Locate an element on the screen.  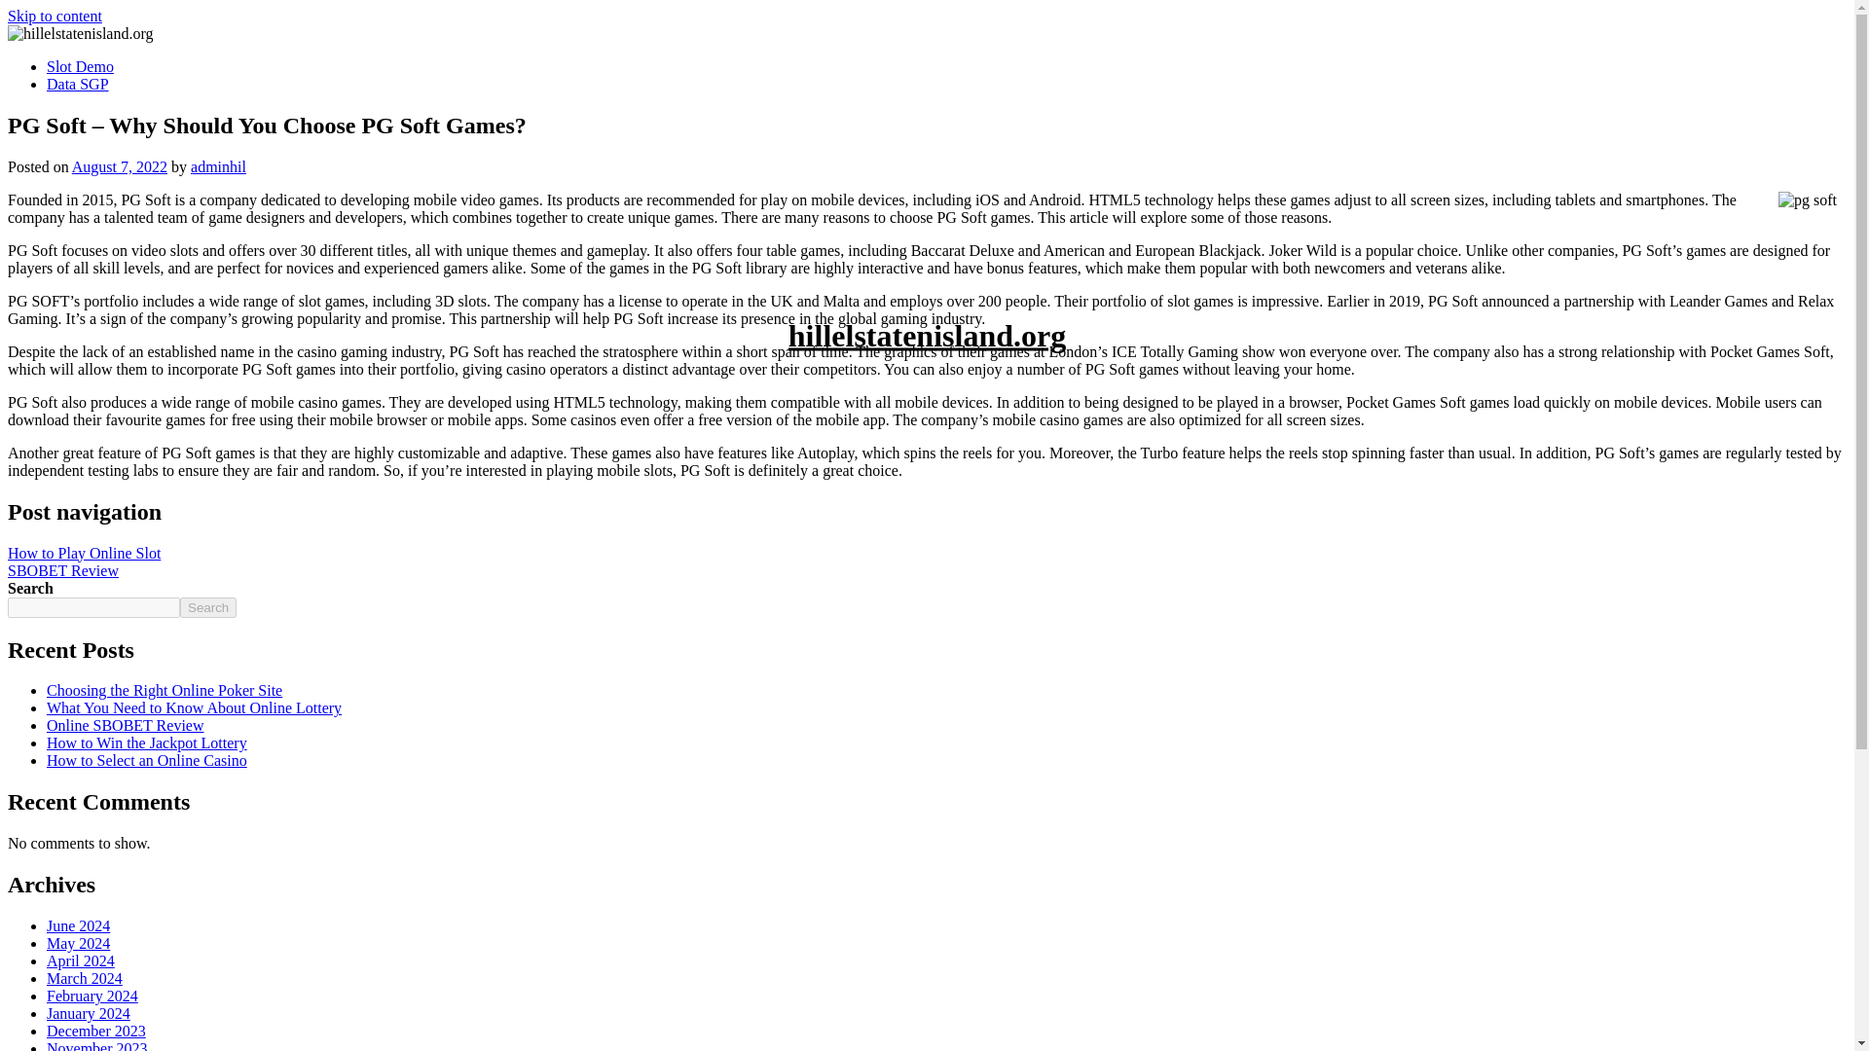
How to Play Online Slot is located at coordinates (84, 553).